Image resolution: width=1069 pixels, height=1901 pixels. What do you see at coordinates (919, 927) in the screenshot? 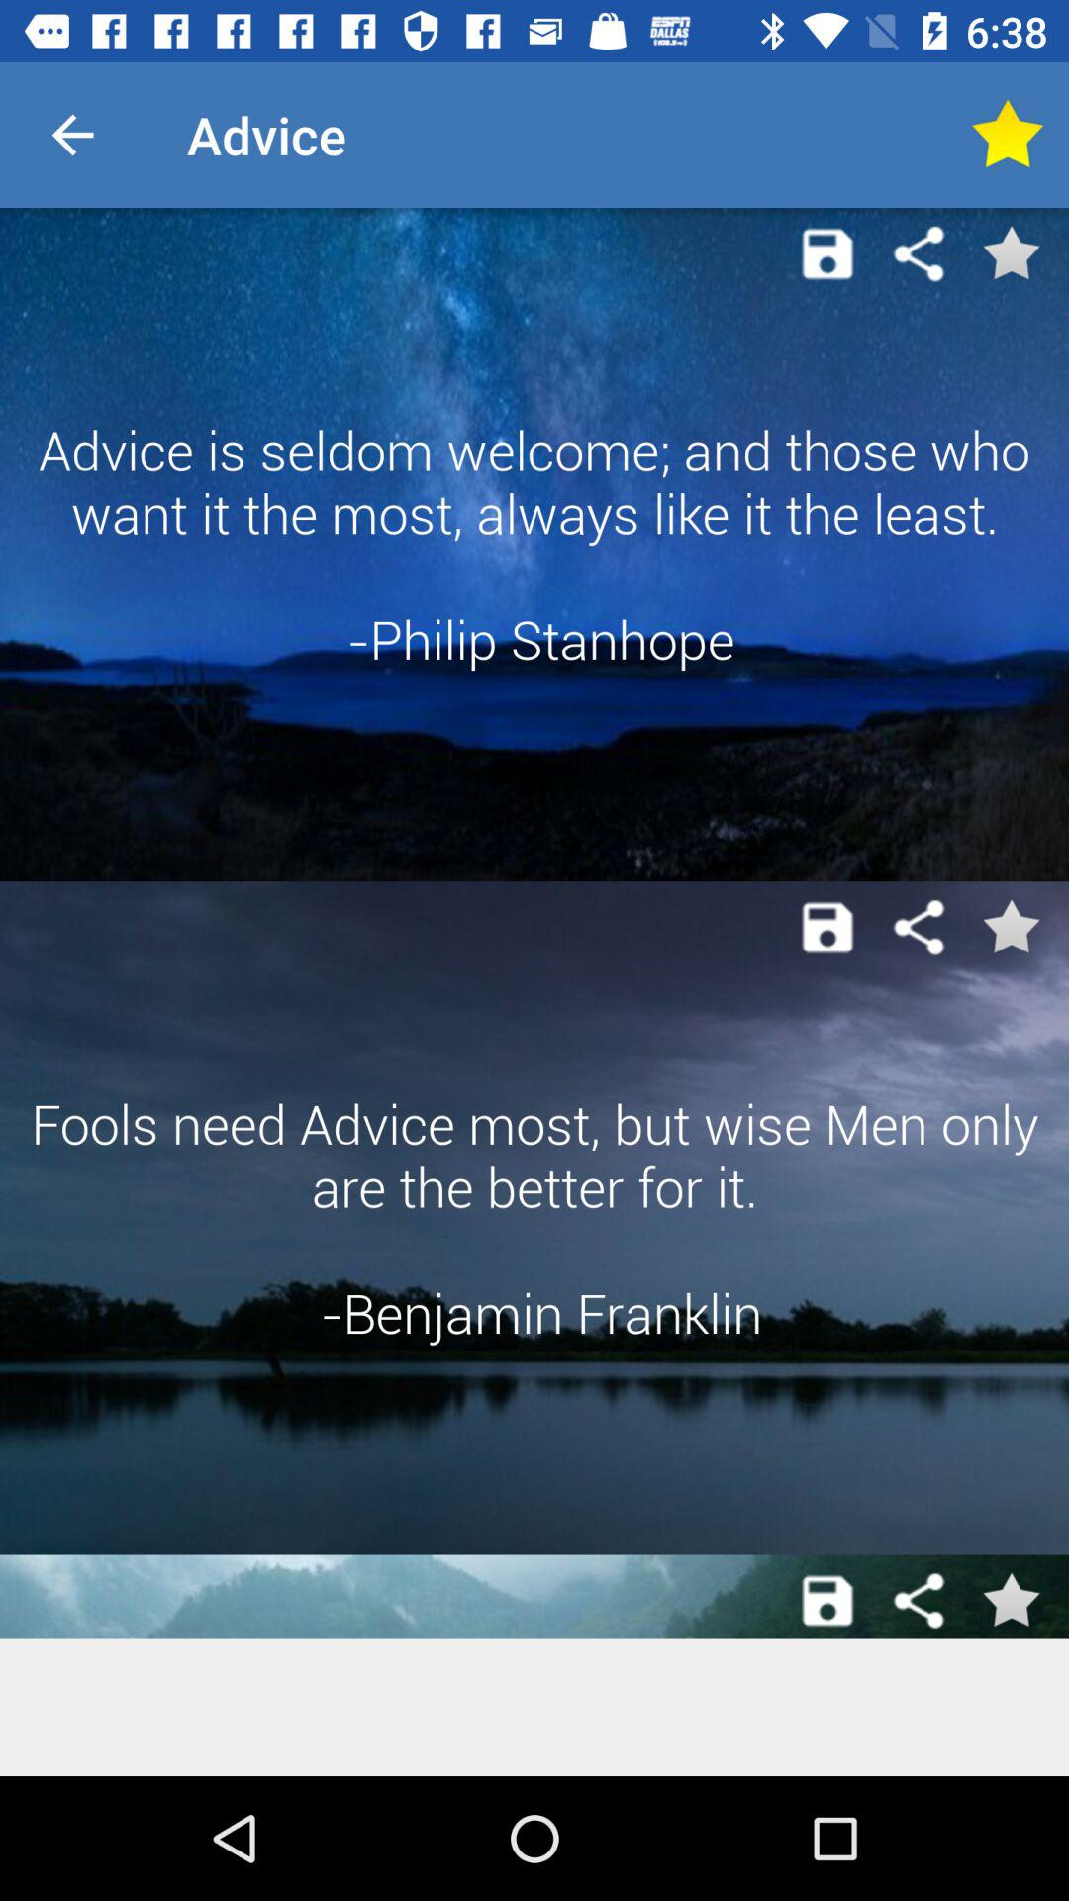
I see `share the article` at bounding box center [919, 927].